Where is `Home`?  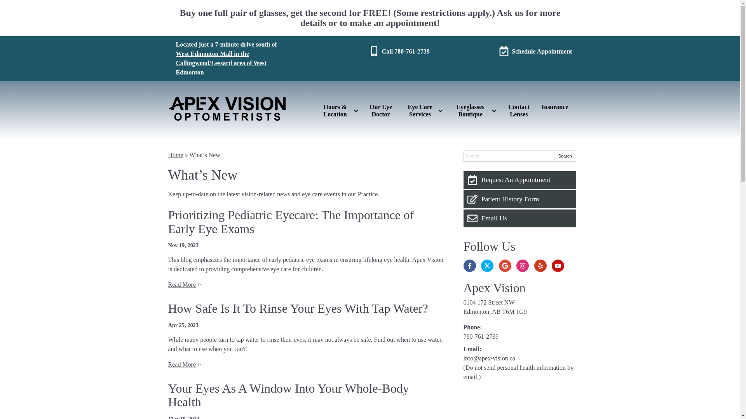
Home is located at coordinates (176, 155).